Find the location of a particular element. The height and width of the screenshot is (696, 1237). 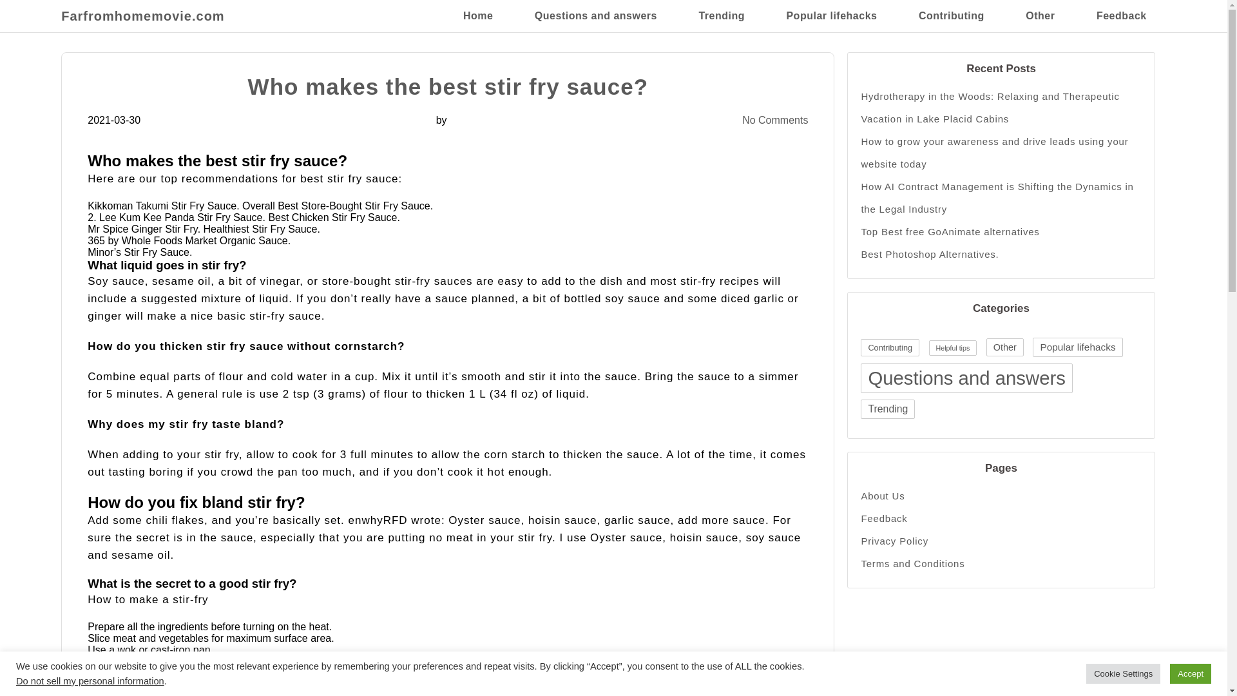

Feedback is located at coordinates (1121, 15).